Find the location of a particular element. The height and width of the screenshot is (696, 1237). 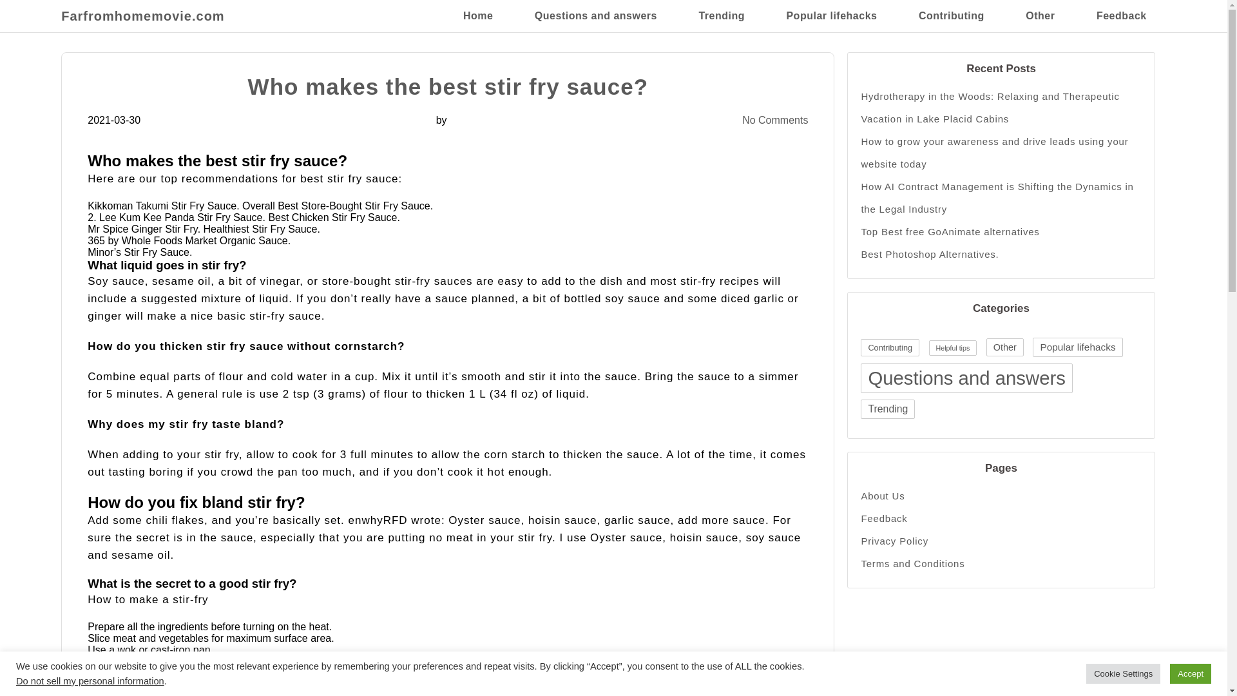

Feedback is located at coordinates (1121, 15).